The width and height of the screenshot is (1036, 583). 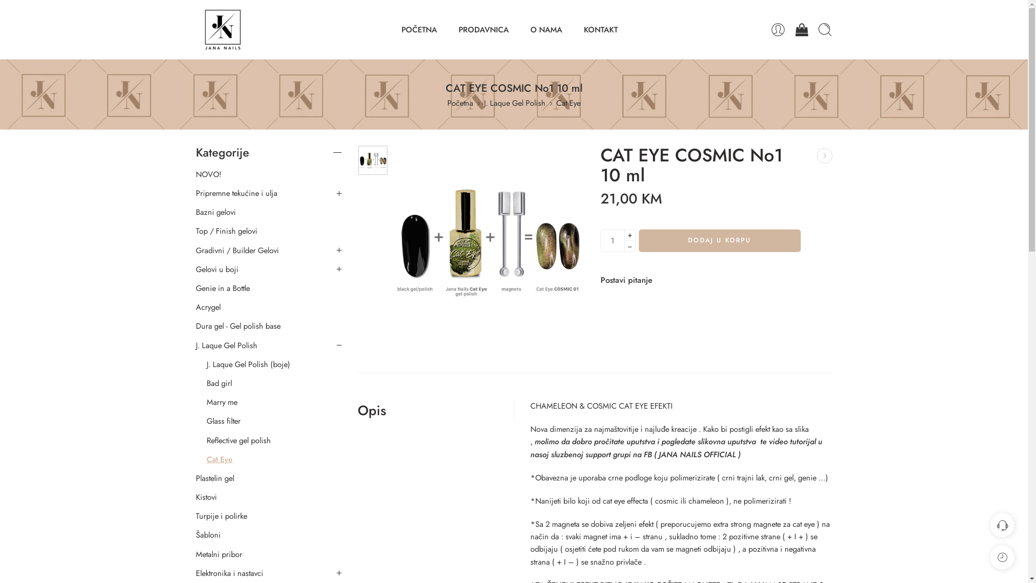 What do you see at coordinates (515, 103) in the screenshot?
I see `J. Laque Gel Polish` at bounding box center [515, 103].